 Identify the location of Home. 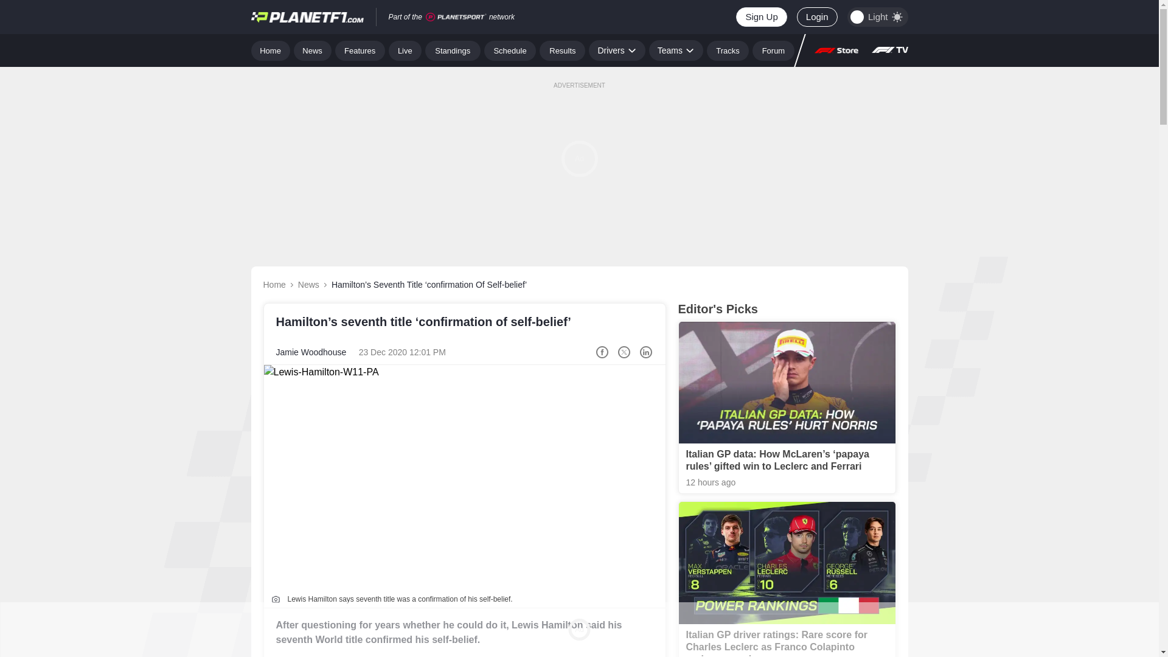
(270, 50).